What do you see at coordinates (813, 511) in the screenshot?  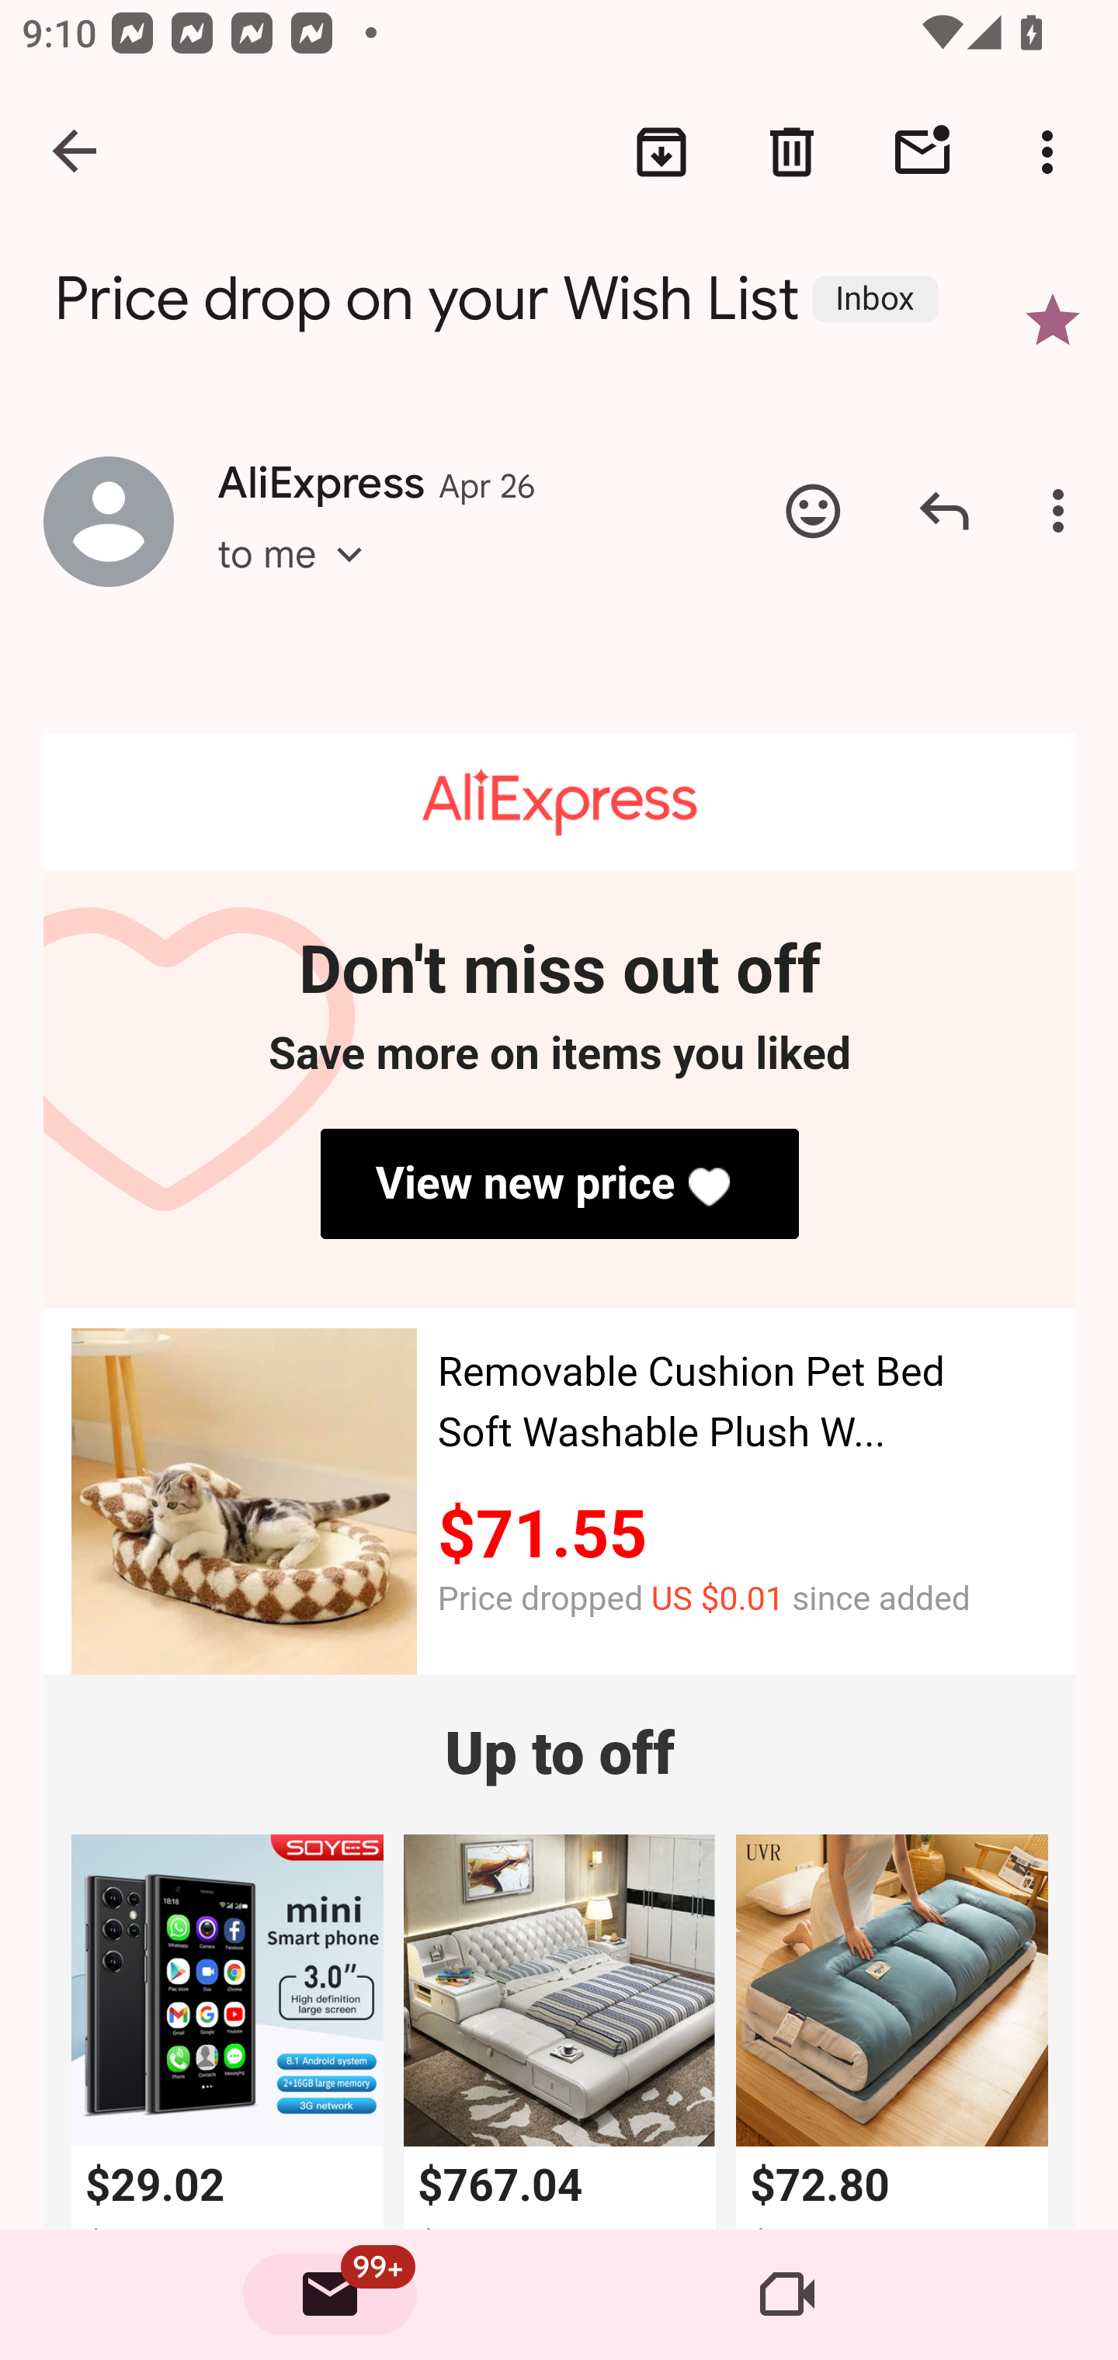 I see `Add emoji reaction` at bounding box center [813, 511].